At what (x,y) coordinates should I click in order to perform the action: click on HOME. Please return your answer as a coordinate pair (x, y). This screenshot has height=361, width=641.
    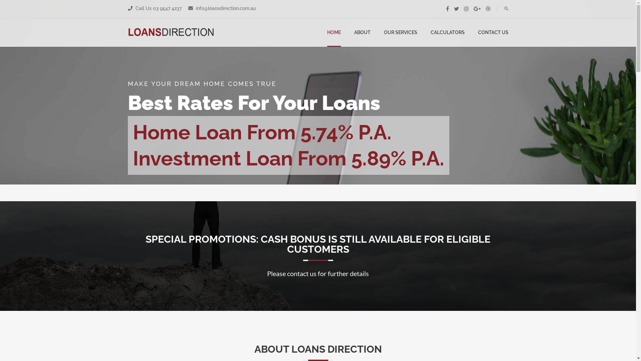
    Looking at the image, I should click on (334, 33).